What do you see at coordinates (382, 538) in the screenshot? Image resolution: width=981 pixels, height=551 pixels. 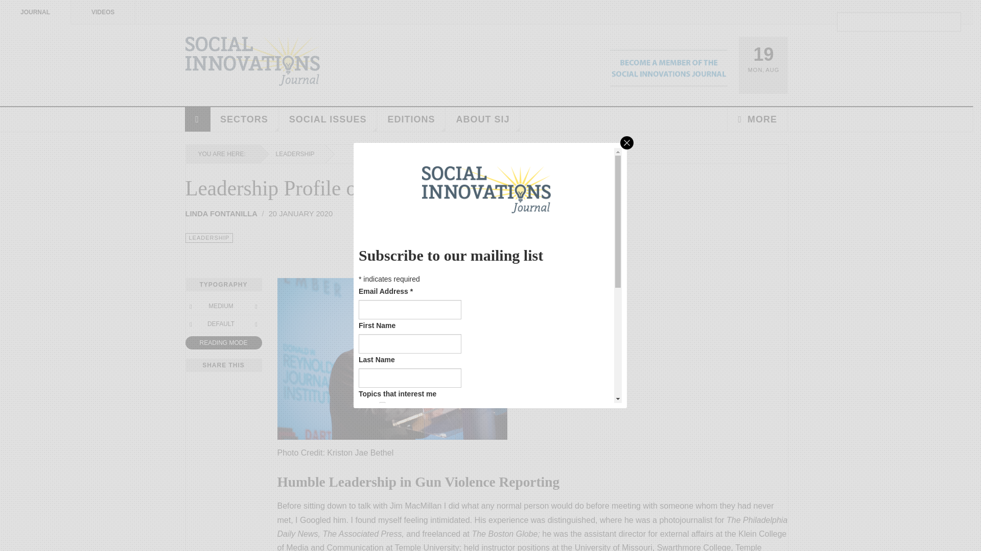 I see `512` at bounding box center [382, 538].